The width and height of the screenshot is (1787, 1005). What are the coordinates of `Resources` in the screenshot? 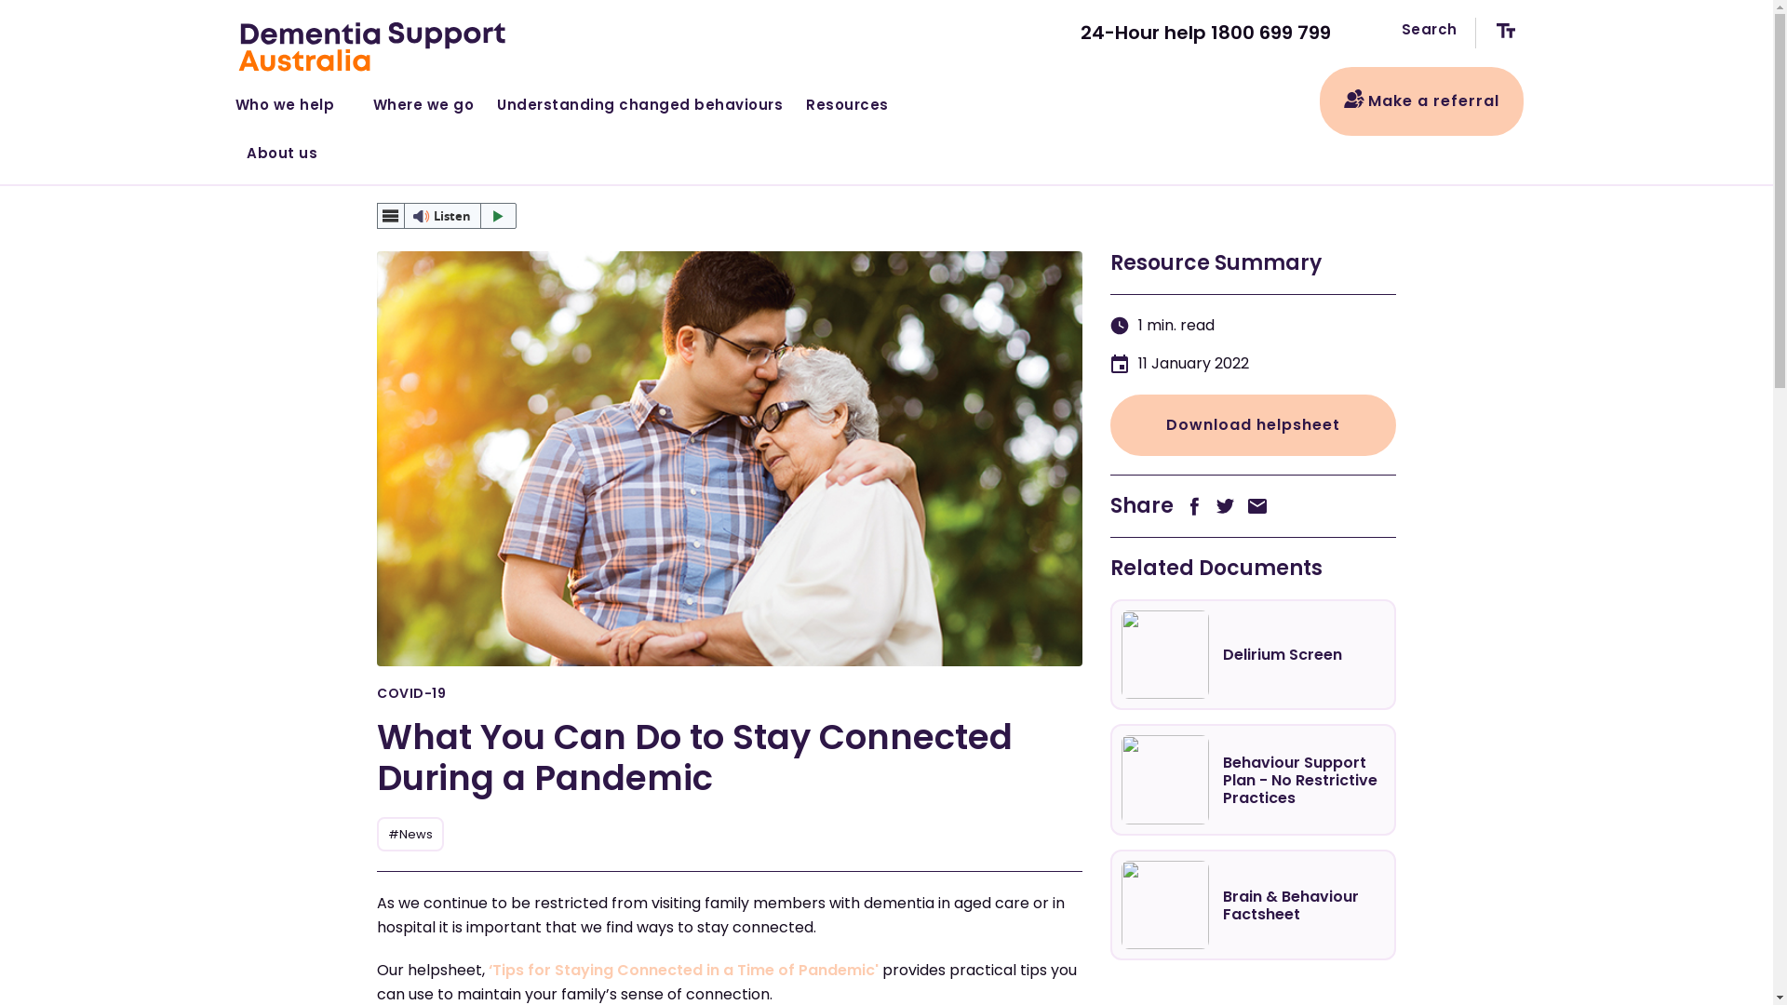 It's located at (854, 101).